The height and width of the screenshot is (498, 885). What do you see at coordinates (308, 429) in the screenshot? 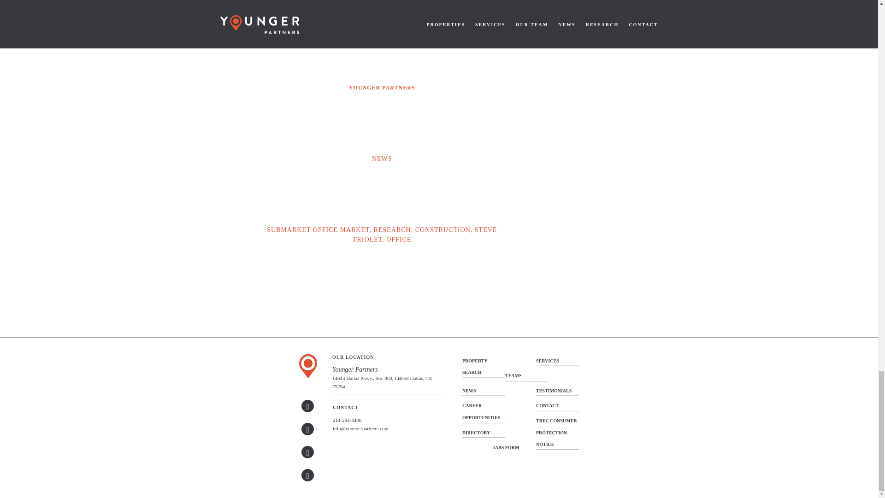
I see `Twitter` at bounding box center [308, 429].